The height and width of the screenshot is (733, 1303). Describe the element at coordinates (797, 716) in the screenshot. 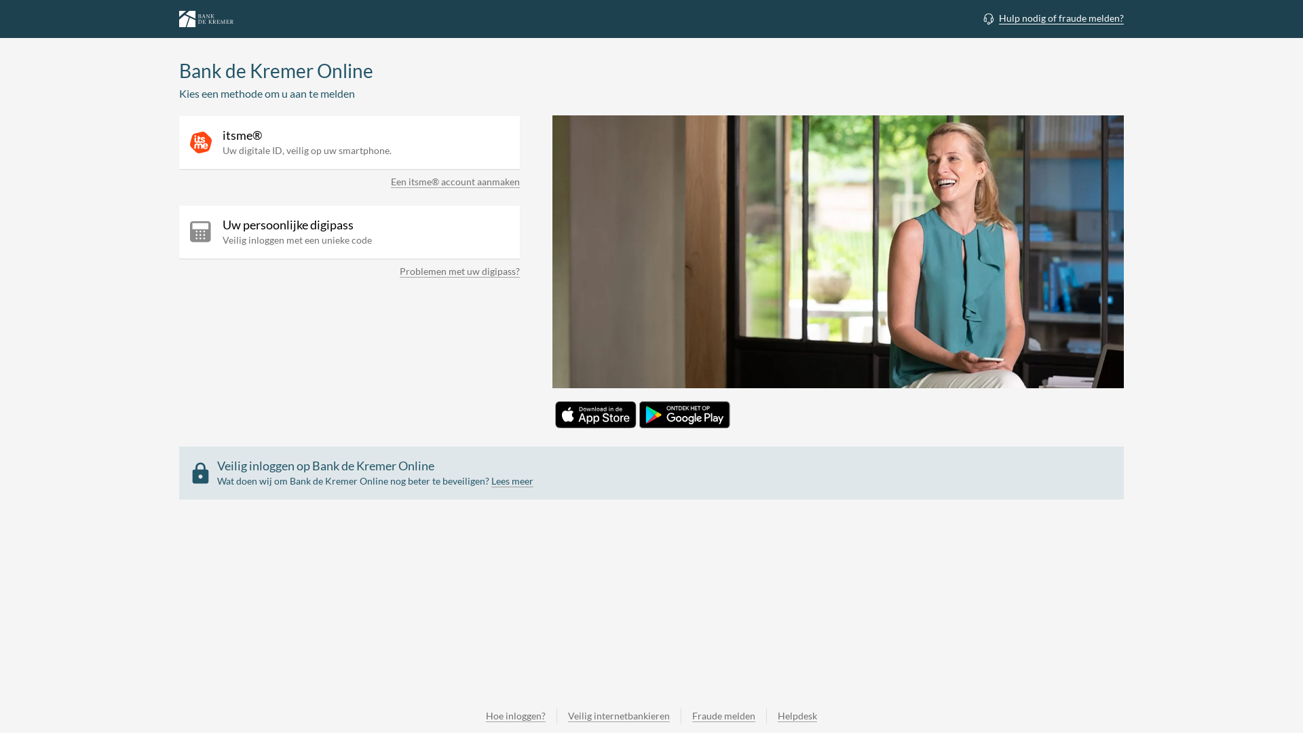

I see `Helpdesk` at that location.